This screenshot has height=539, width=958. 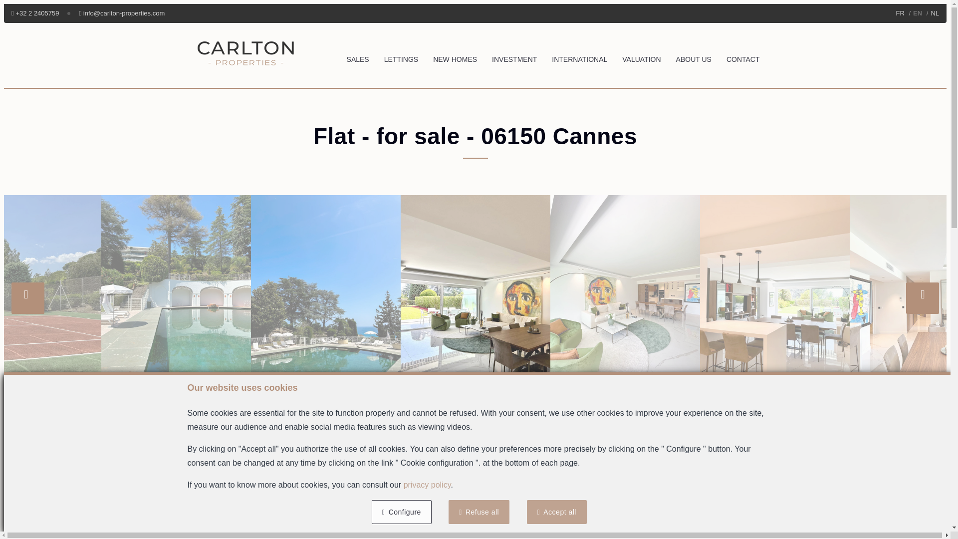 What do you see at coordinates (401, 59) in the screenshot?
I see `LETTINGS` at bounding box center [401, 59].